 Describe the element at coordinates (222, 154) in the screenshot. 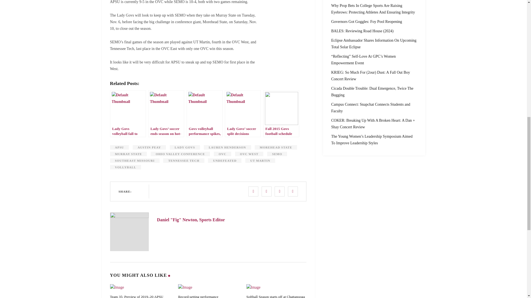

I see `OVC` at that location.